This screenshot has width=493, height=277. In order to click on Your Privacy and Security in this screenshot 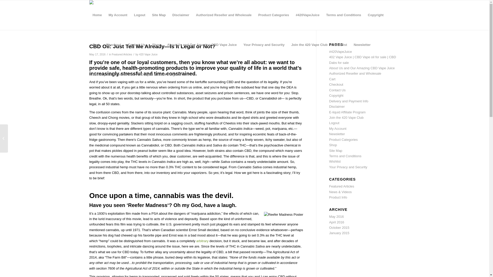, I will do `click(264, 45)`.